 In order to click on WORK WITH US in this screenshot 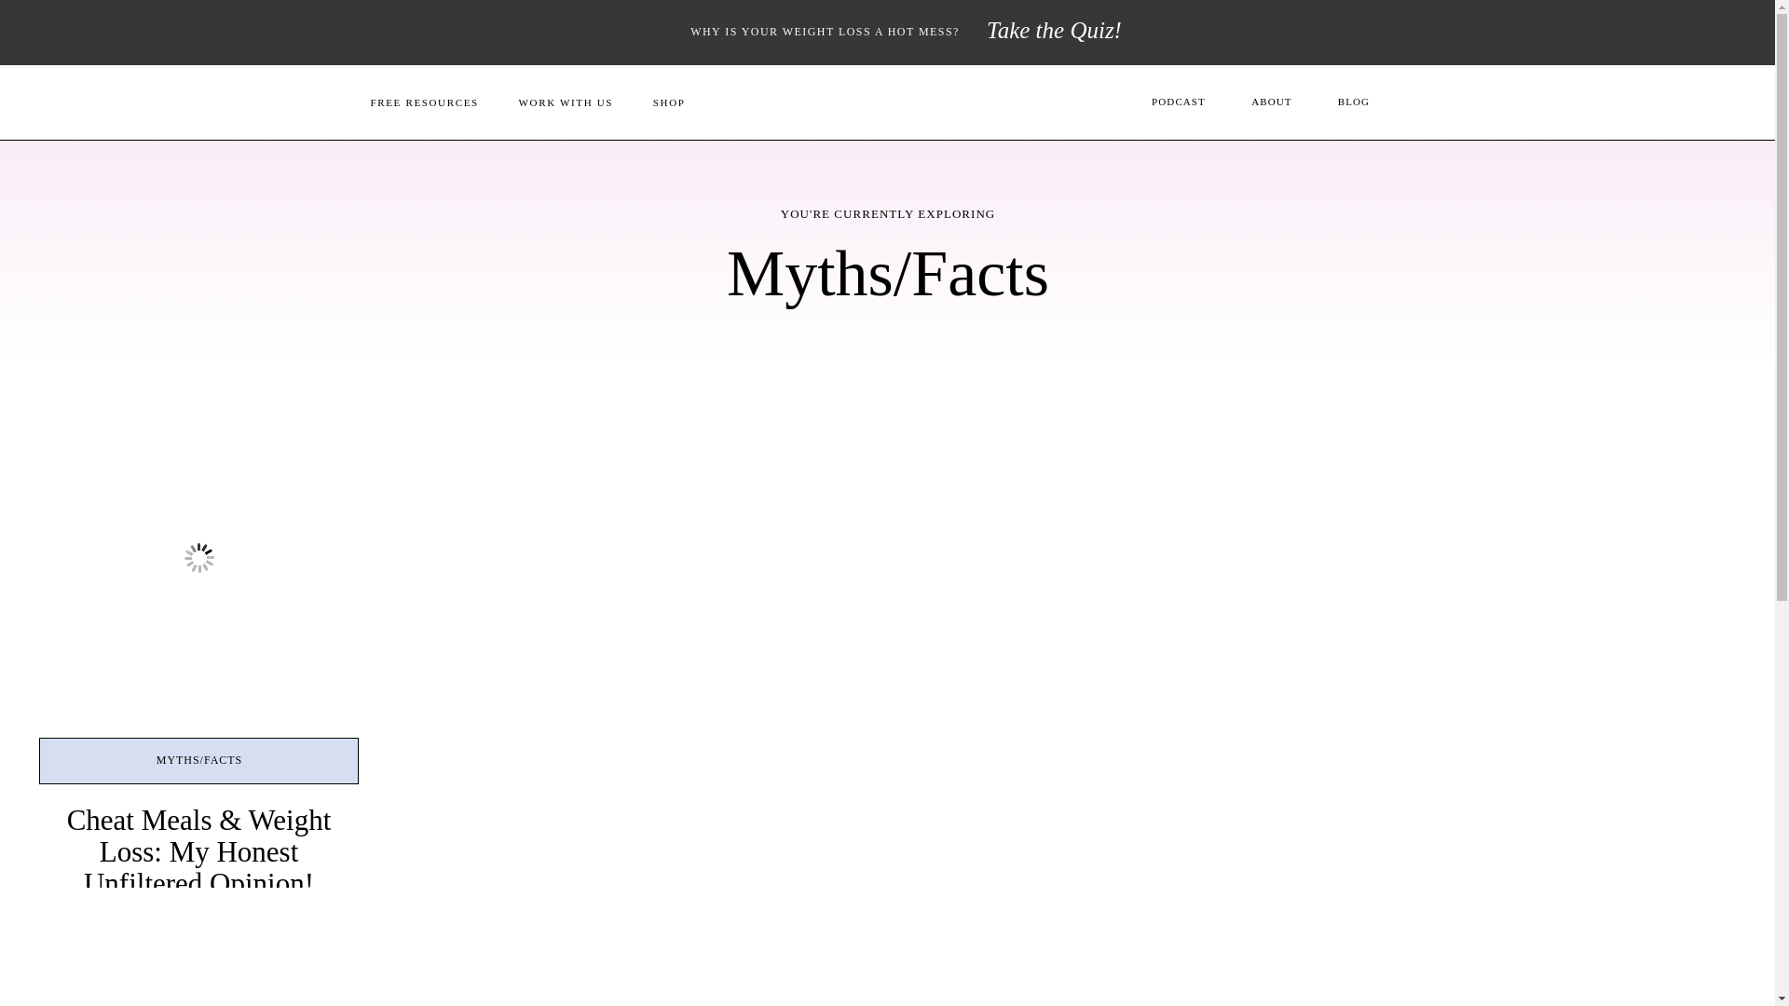, I will do `click(566, 102)`.